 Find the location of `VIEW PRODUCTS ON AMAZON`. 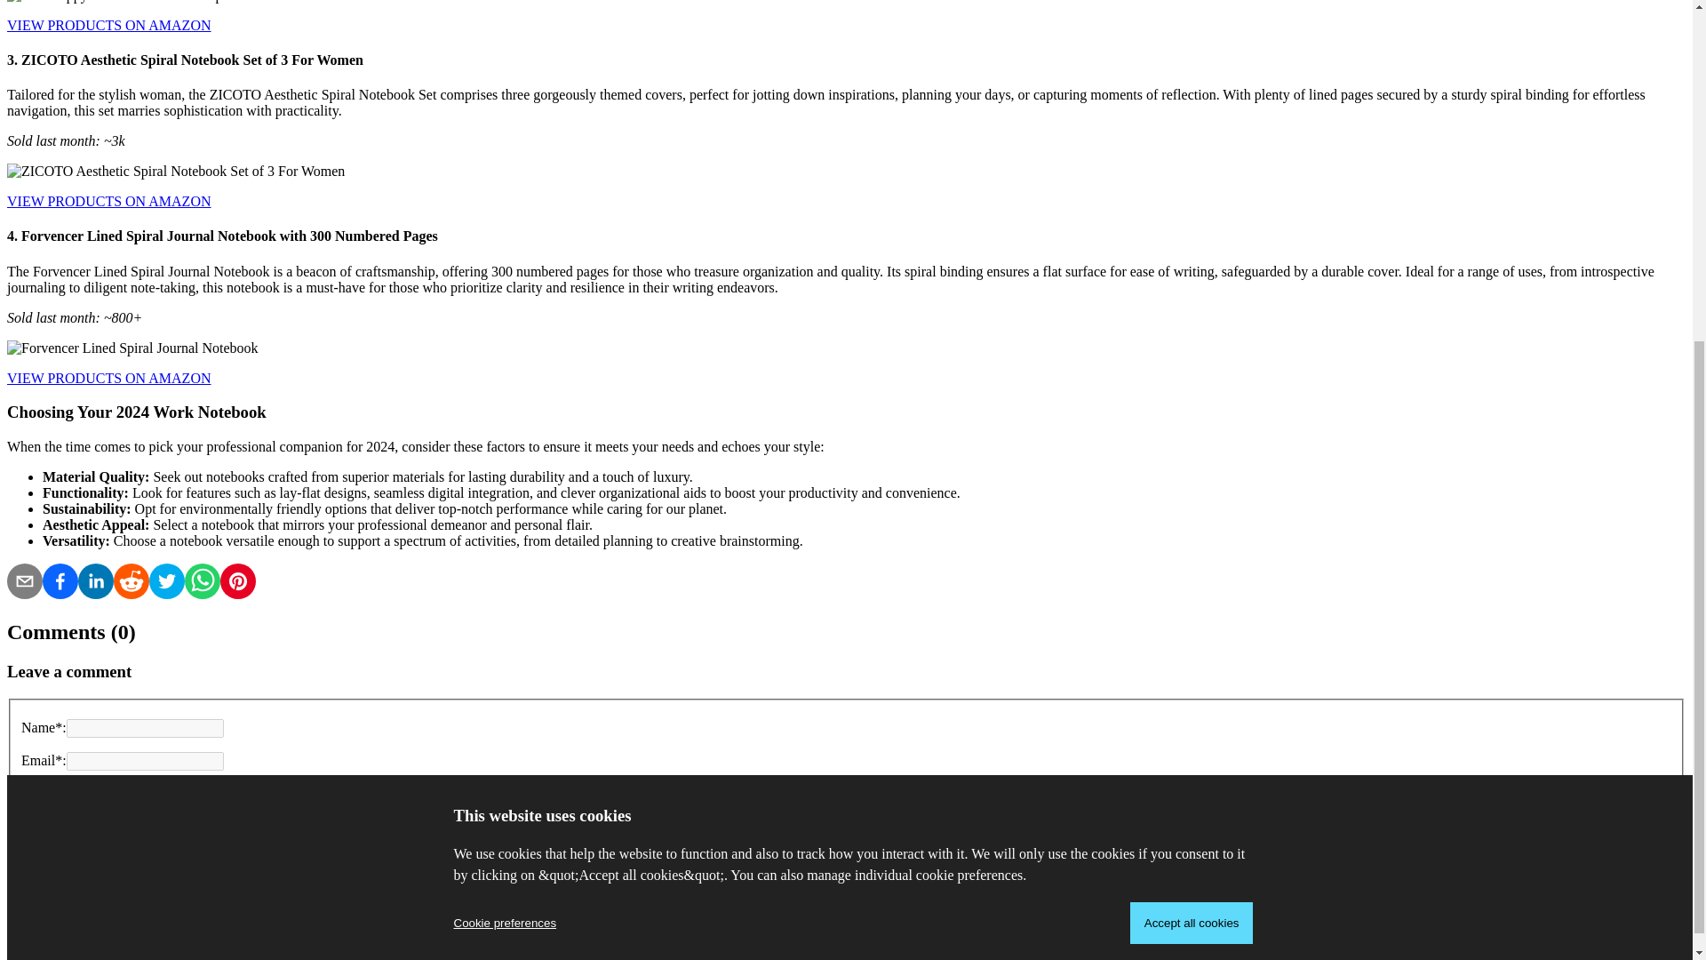

VIEW PRODUCTS ON AMAZON is located at coordinates (108, 201).